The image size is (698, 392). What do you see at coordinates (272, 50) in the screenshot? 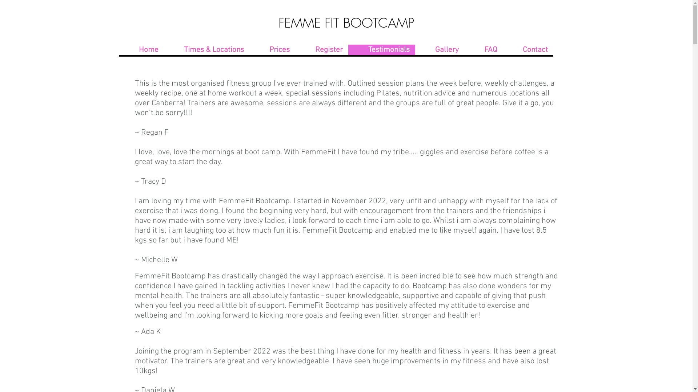
I see `Prices` at bounding box center [272, 50].